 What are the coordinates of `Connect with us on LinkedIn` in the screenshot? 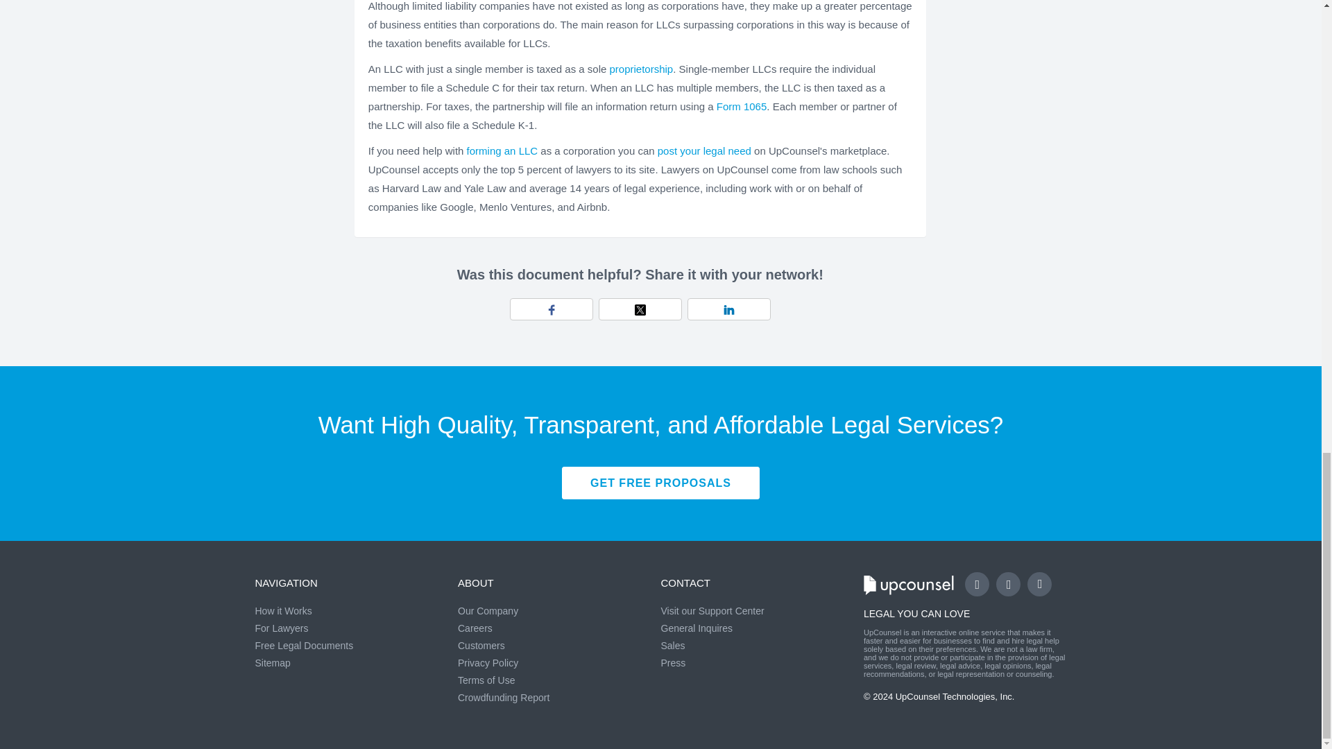 It's located at (1039, 584).